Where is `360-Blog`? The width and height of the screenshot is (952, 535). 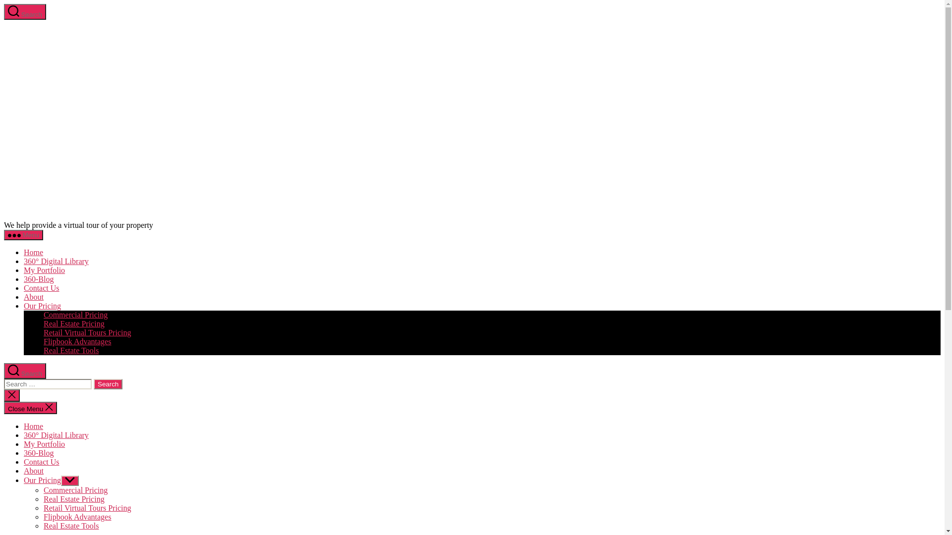 360-Blog is located at coordinates (39, 279).